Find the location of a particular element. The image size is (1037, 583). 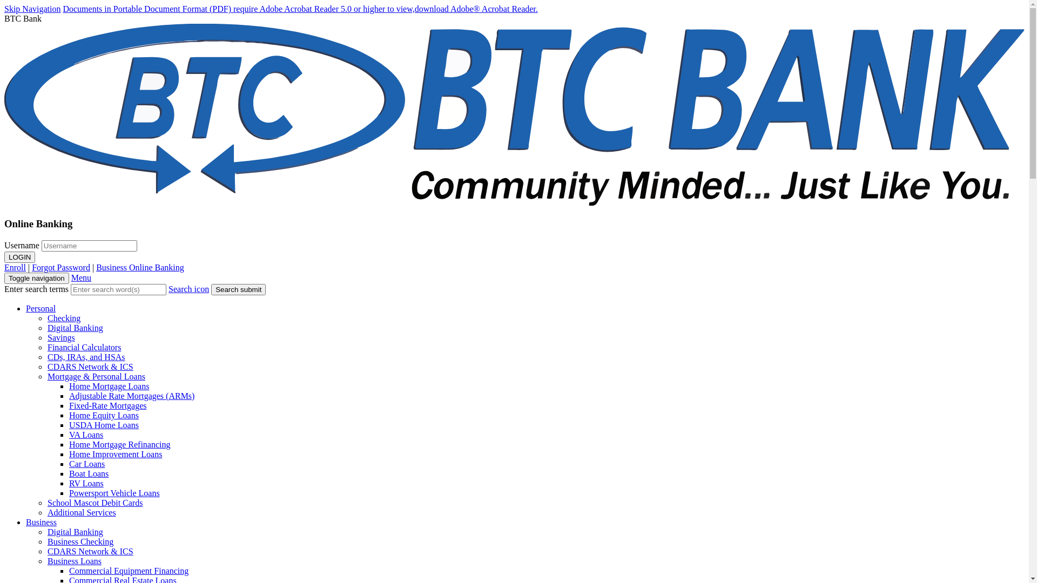

Business Loans is located at coordinates (75, 561).